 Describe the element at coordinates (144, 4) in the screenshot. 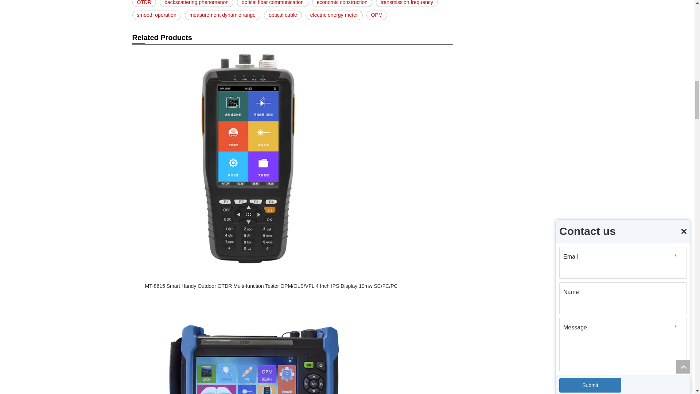

I see `OTDR` at that location.